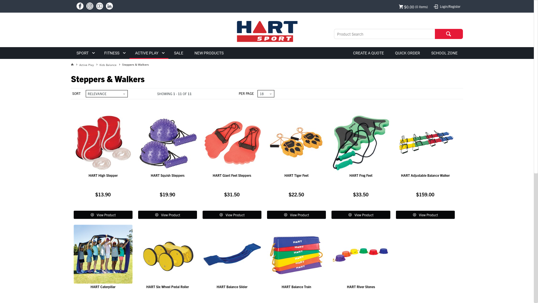 This screenshot has width=538, height=303. Describe the element at coordinates (361, 287) in the screenshot. I see `HART River Stones` at that location.